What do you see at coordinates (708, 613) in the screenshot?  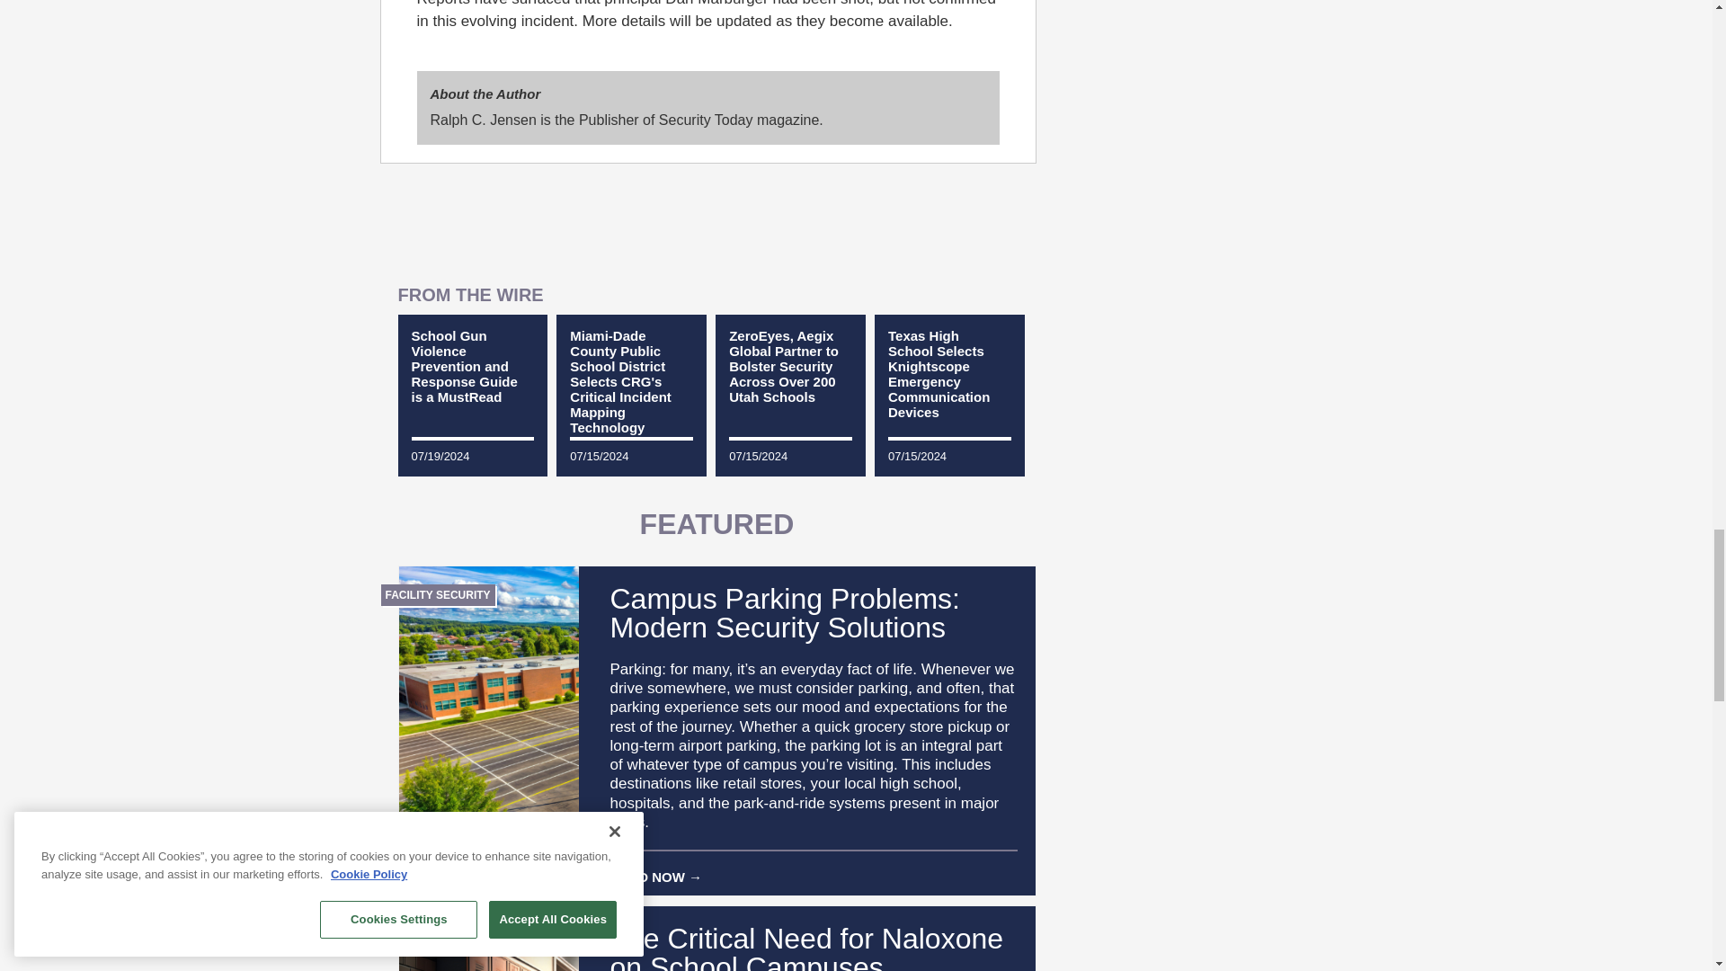 I see `Campus Parking Problems: Modern Security Solutions` at bounding box center [708, 613].